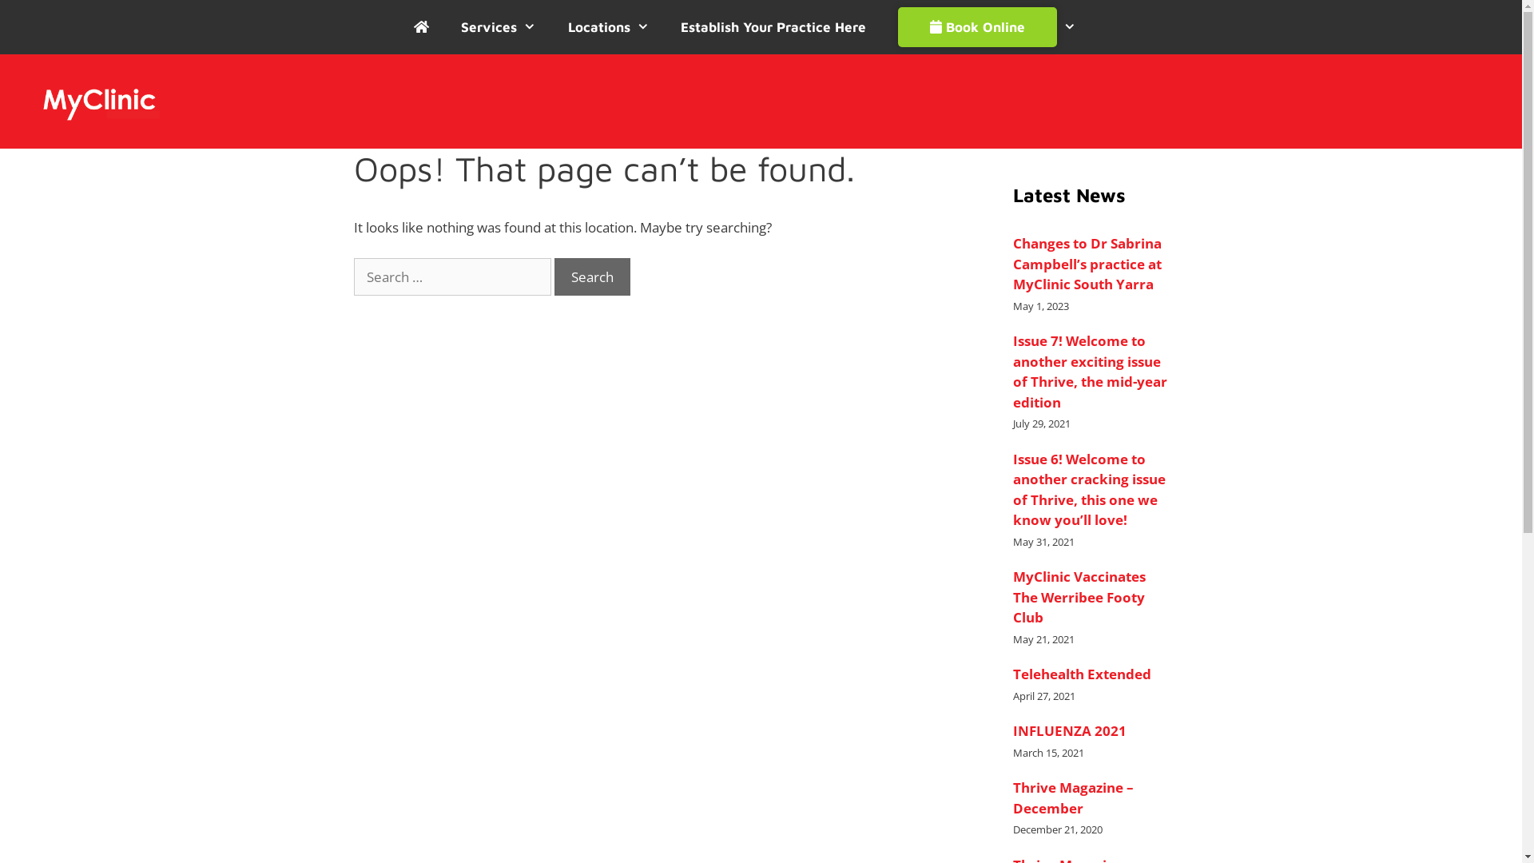 This screenshot has width=1534, height=863. Describe the element at coordinates (593, 277) in the screenshot. I see `Search` at that location.